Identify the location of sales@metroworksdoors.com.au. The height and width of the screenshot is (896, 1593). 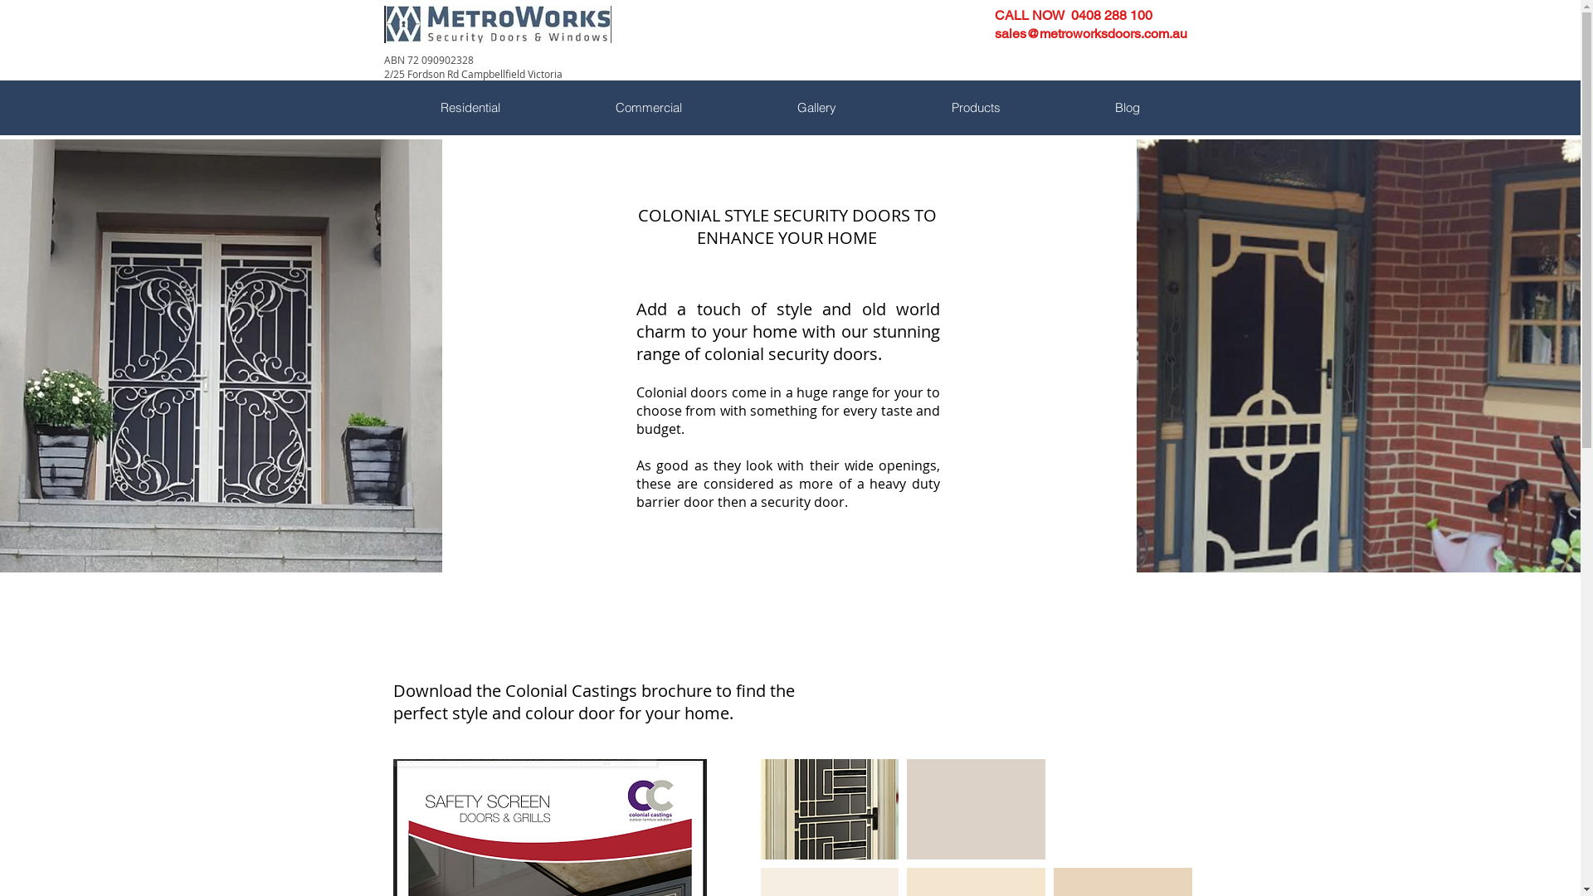
(1090, 33).